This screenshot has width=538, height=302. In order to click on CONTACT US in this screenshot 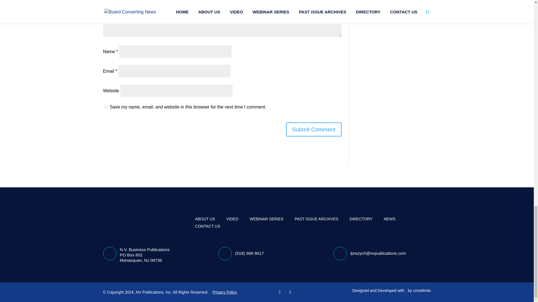, I will do `click(207, 226)`.